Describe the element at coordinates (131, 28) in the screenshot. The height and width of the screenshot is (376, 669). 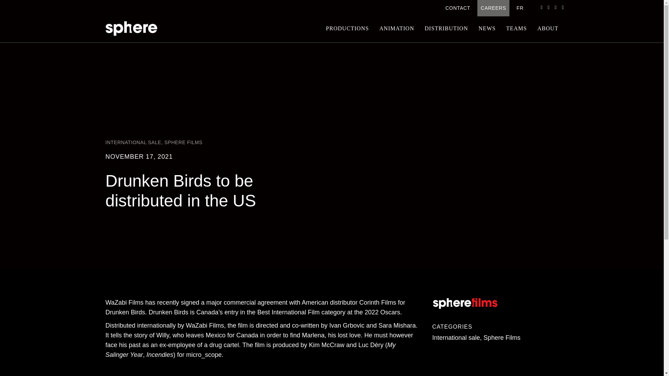
I see `Sphere logo` at that location.